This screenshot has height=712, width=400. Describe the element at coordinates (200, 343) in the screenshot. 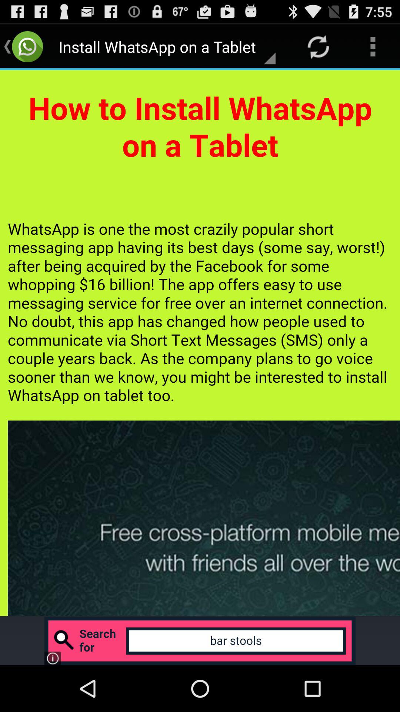

I see `instructions` at that location.